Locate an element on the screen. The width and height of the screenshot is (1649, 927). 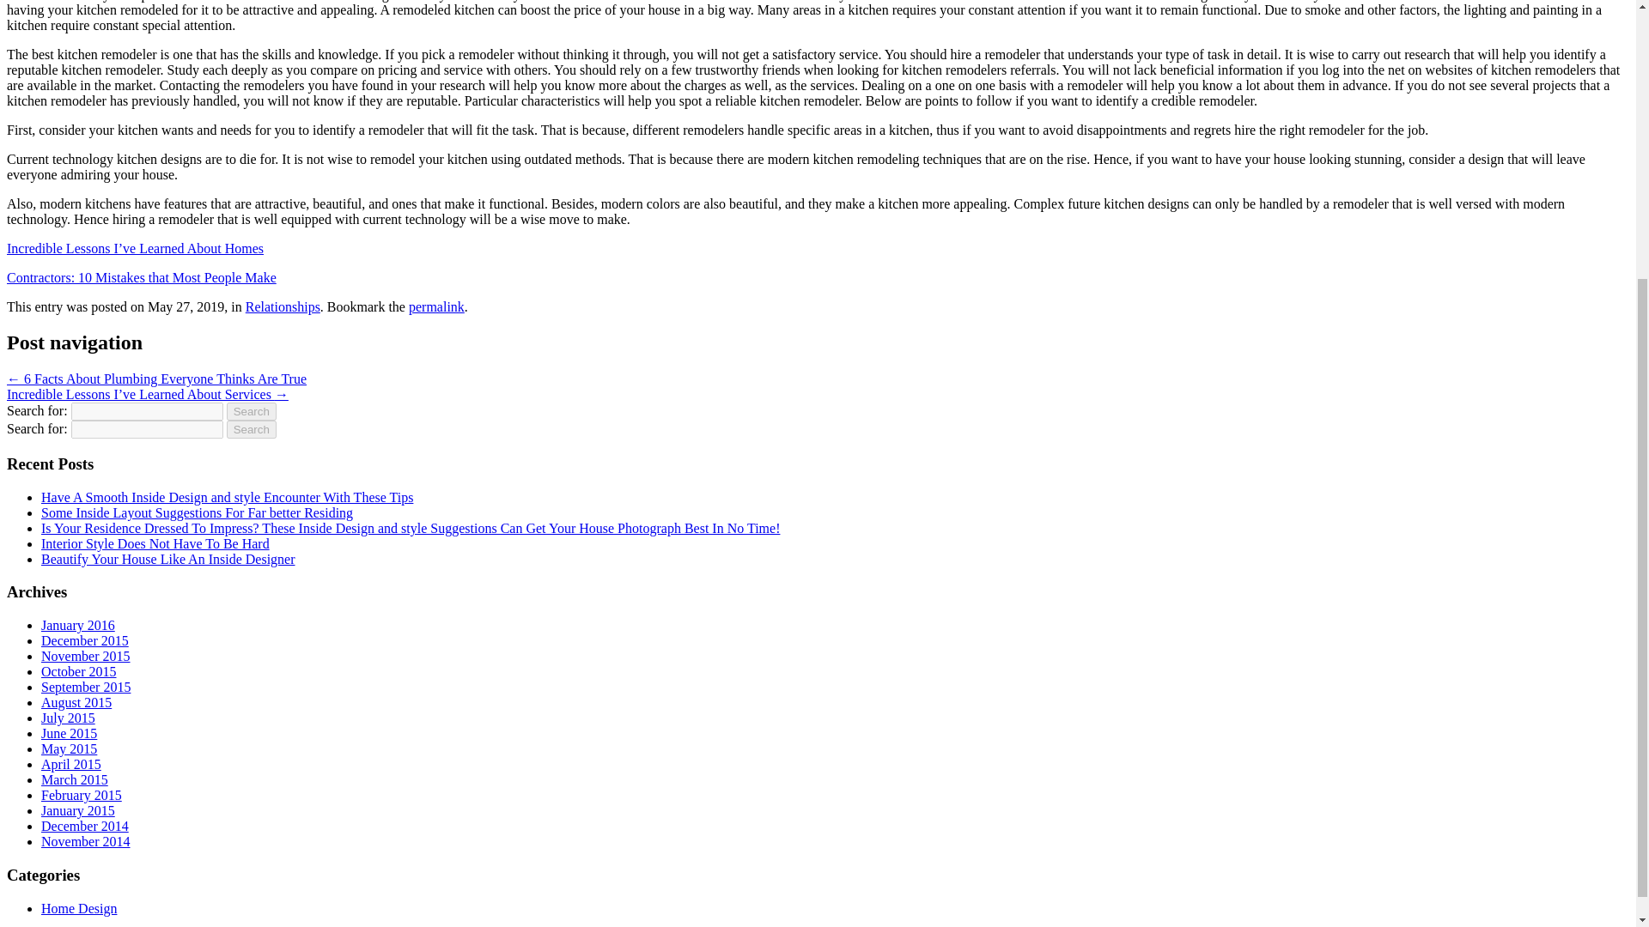
January 2016 is located at coordinates (78, 625).